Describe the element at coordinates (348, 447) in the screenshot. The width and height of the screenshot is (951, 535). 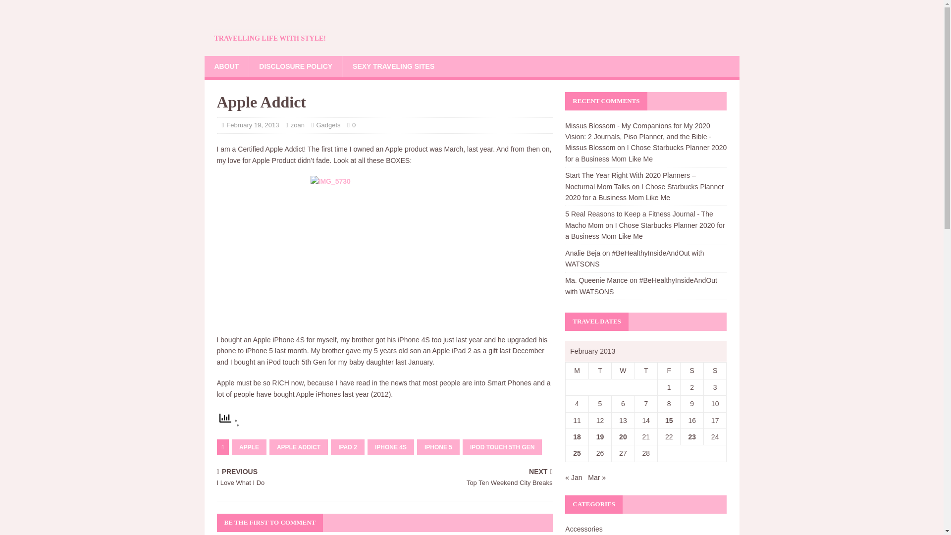
I see `IPAD 2` at that location.